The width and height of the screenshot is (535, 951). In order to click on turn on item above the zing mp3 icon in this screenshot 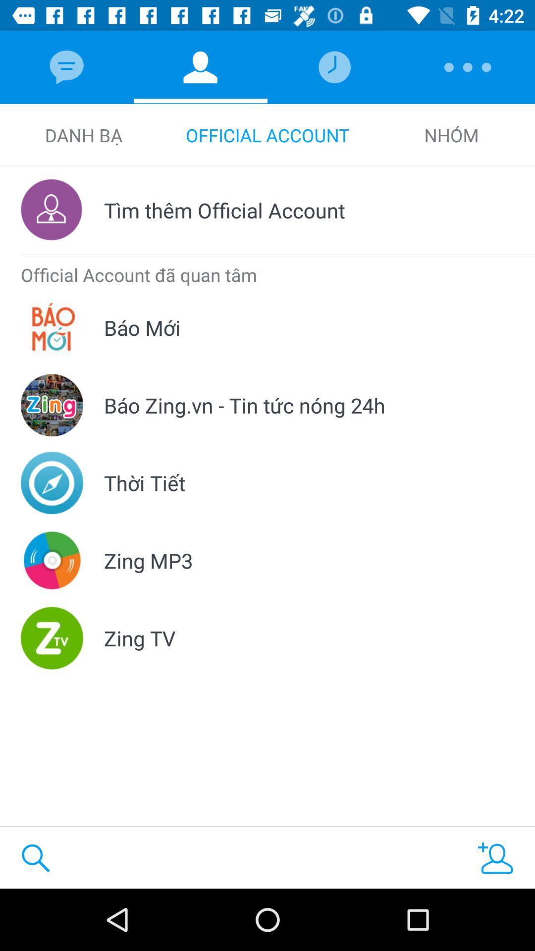, I will do `click(145, 482)`.